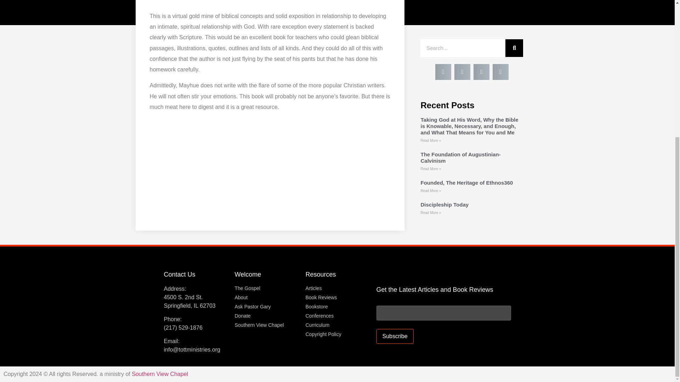  I want to click on Donate, so click(266, 316).